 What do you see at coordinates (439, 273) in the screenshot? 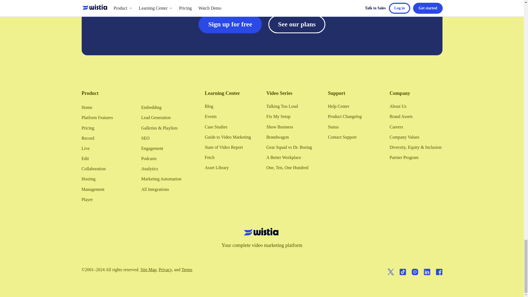
I see `Follow us on Facebook` at bounding box center [439, 273].